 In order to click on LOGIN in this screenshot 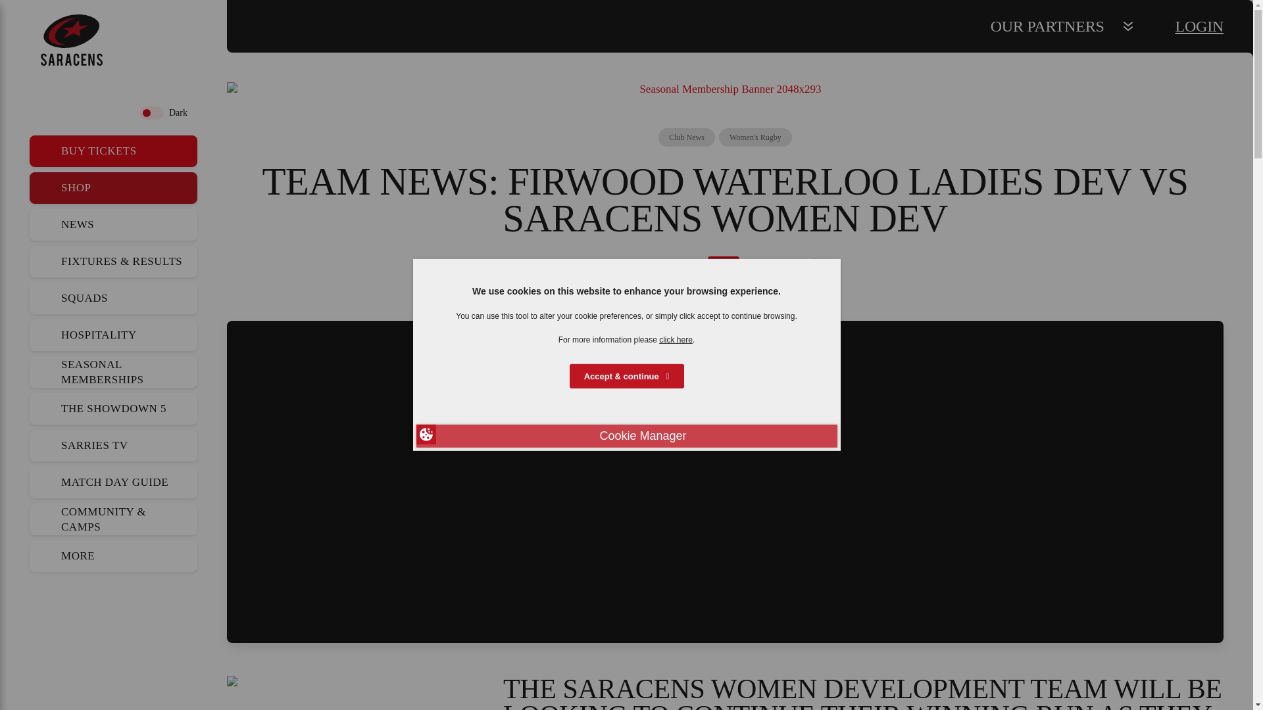, I will do `click(1200, 26)`.